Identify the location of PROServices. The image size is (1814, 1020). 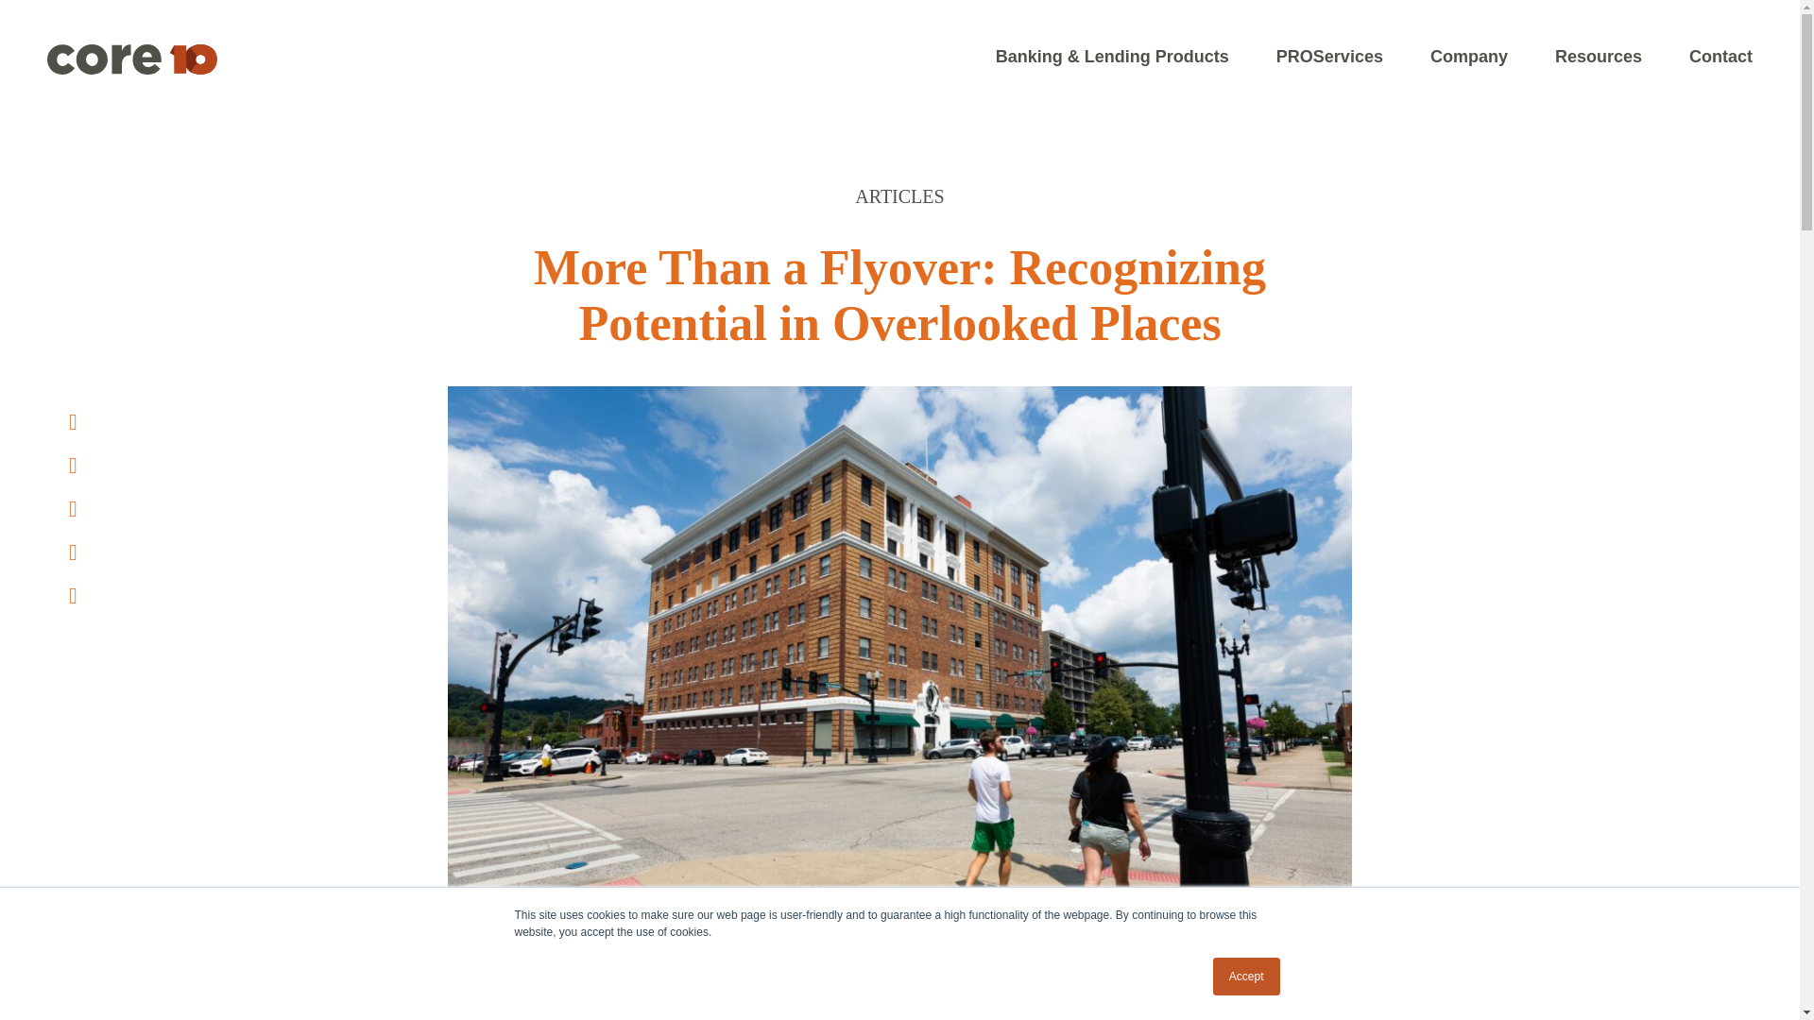
(1329, 55).